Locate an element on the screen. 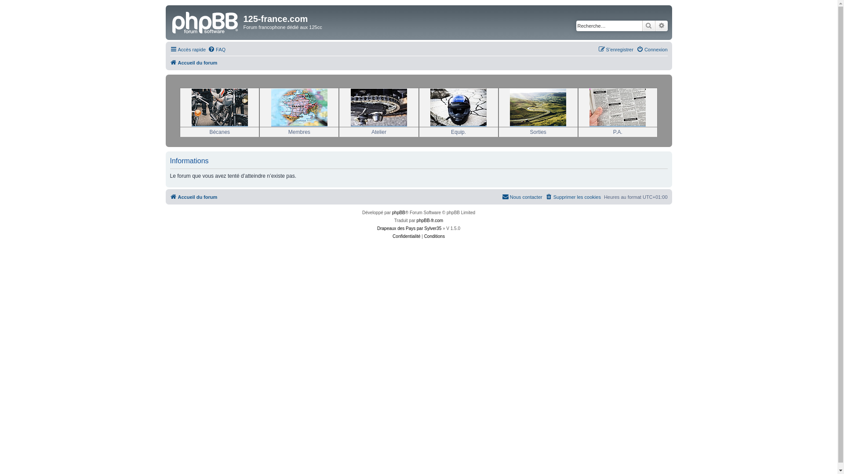  phpBB-fr.com is located at coordinates (430, 221).